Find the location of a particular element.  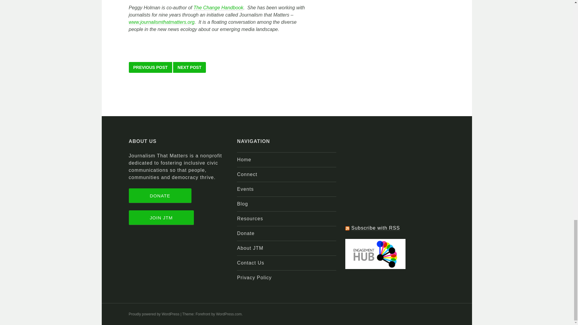

Subscribe with RSS is located at coordinates (376, 228).